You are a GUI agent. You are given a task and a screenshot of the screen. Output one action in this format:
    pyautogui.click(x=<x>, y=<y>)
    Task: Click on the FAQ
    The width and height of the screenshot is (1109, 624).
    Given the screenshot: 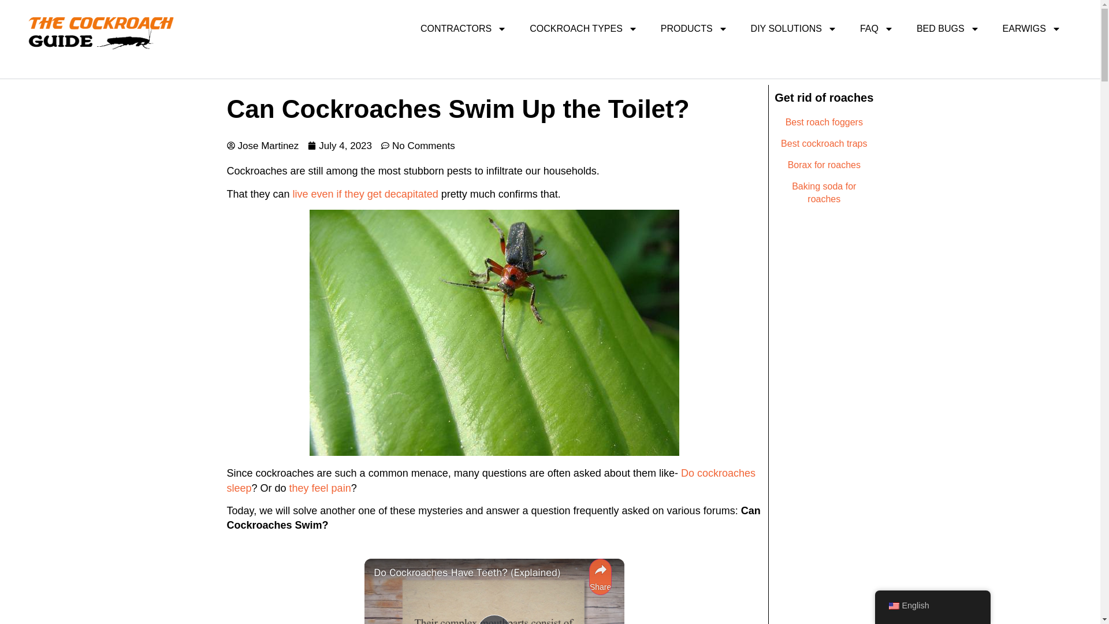 What is the action you would take?
    pyautogui.click(x=876, y=29)
    